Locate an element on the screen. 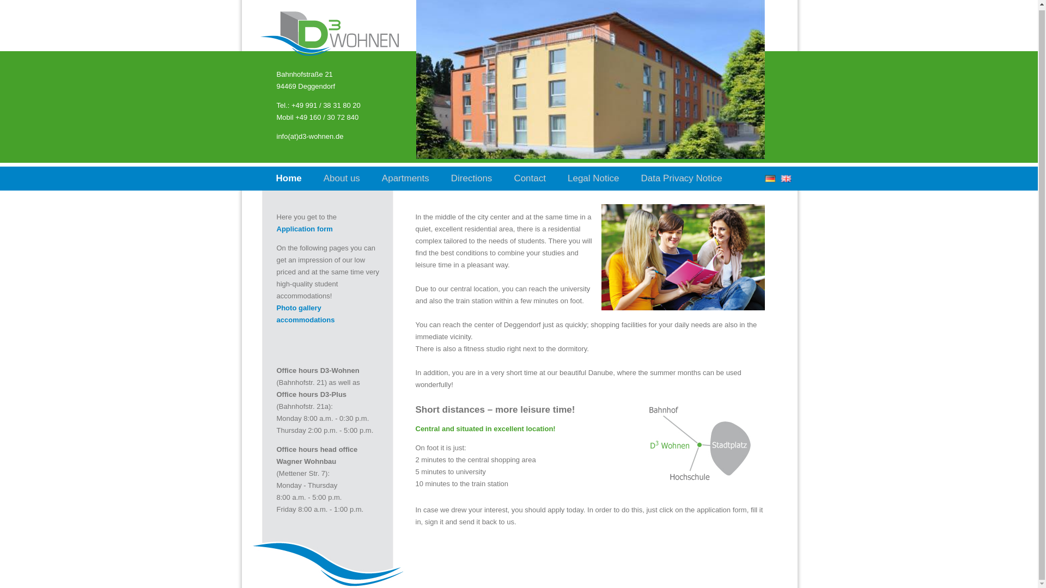 This screenshot has height=588, width=1046. Opens internal link in current window is located at coordinates (305, 229).